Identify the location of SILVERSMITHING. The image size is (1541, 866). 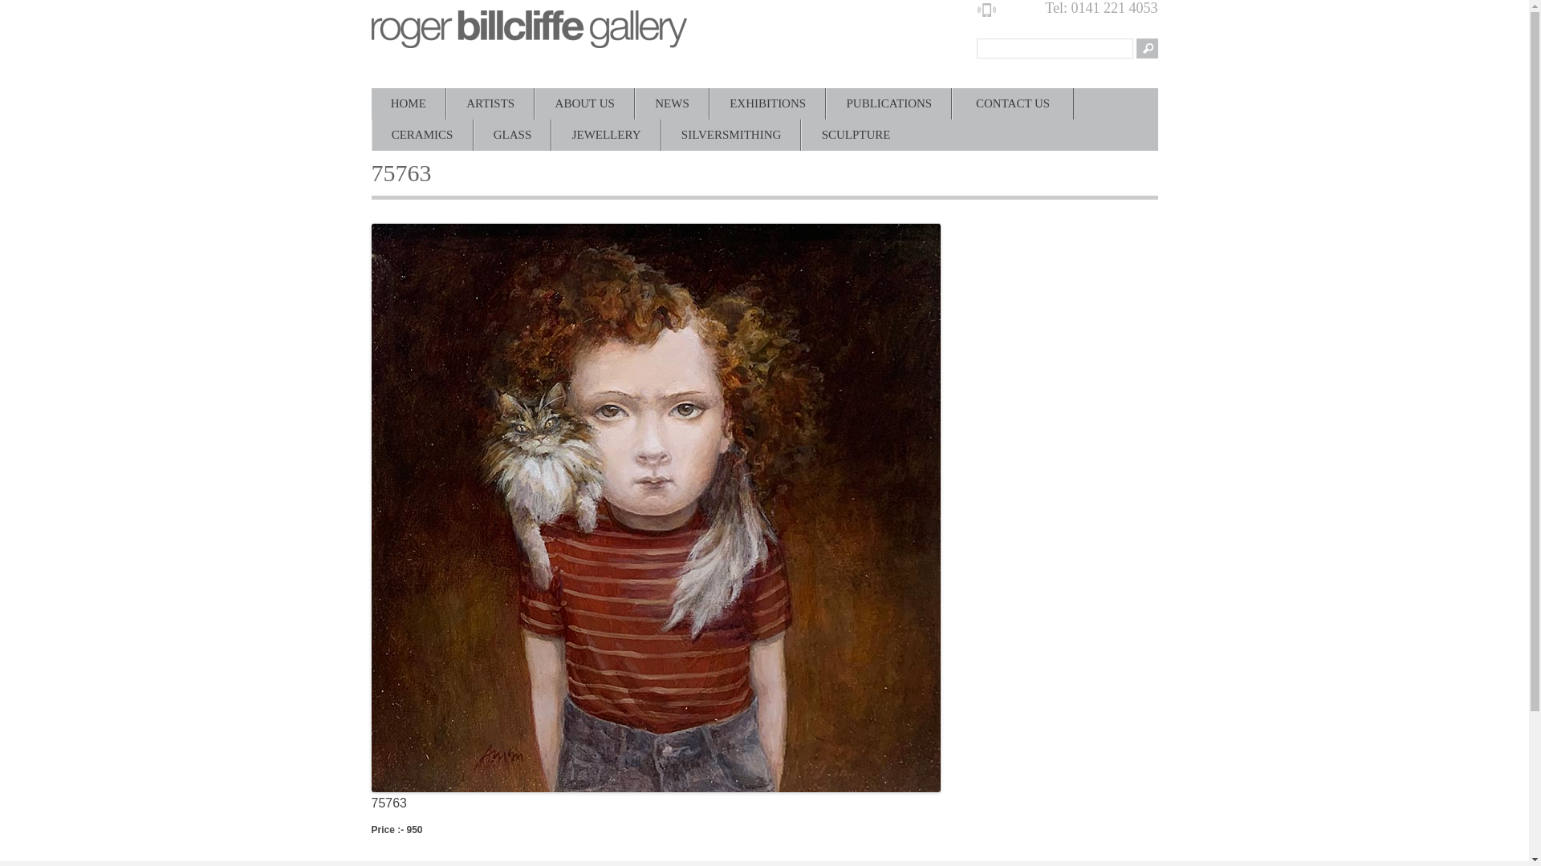
(732, 135).